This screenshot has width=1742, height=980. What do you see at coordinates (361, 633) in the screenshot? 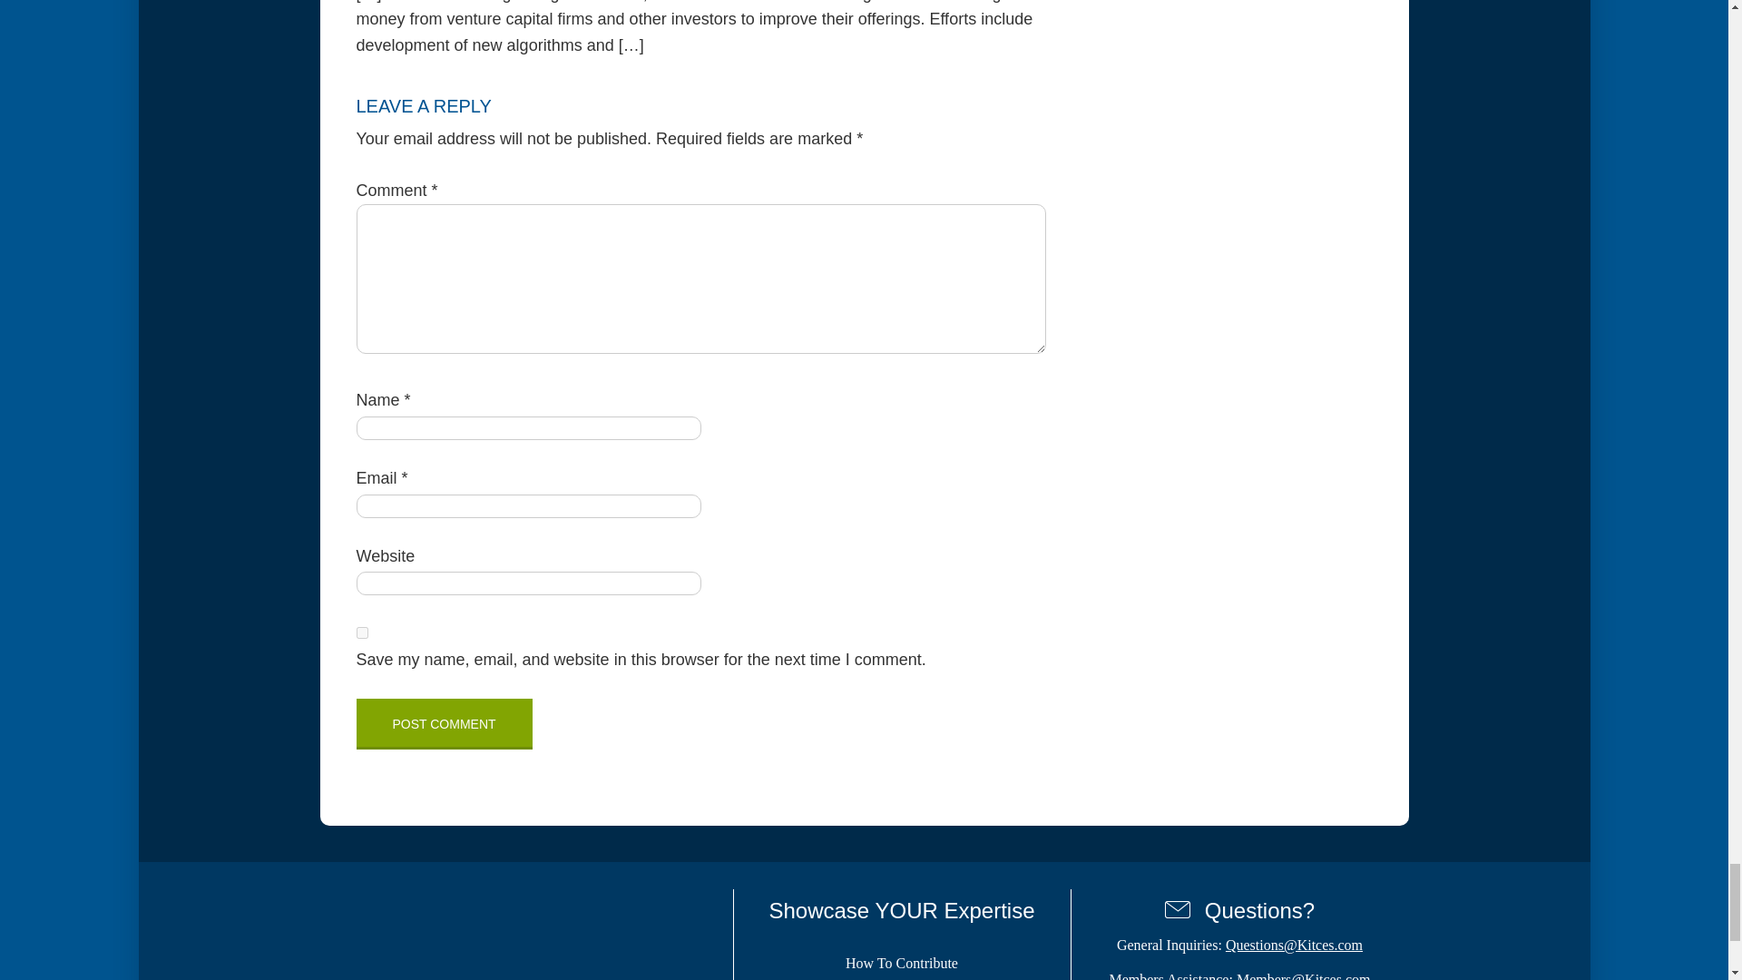
I see `yes` at bounding box center [361, 633].